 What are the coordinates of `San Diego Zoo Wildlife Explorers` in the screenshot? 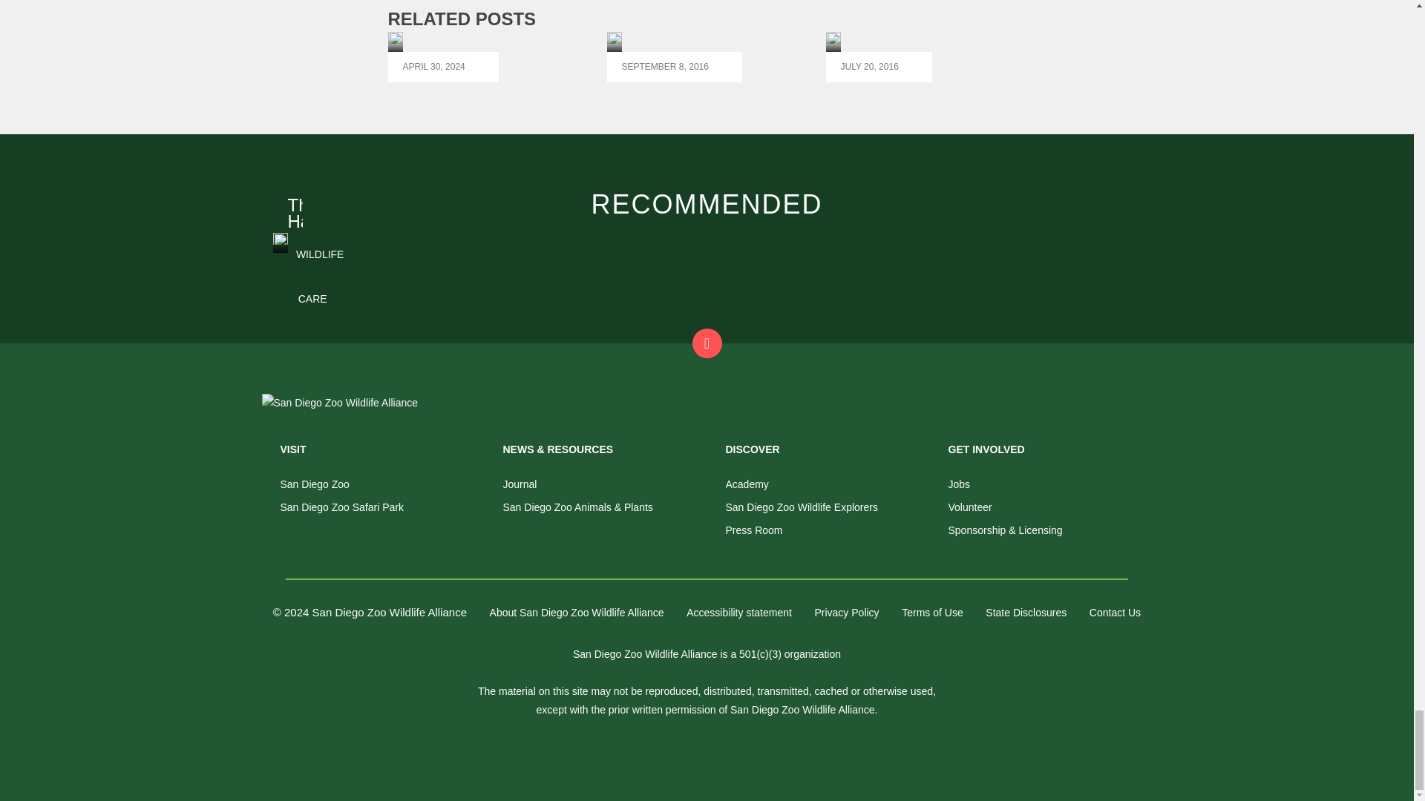 It's located at (802, 507).